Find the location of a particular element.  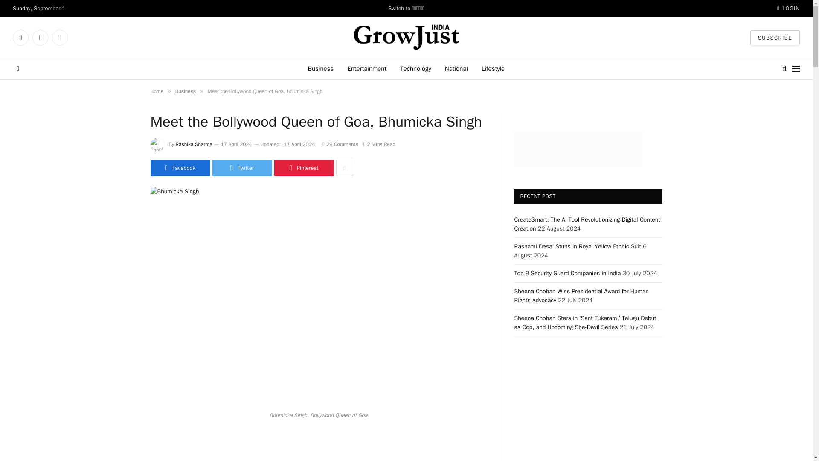

Business is located at coordinates (185, 91).